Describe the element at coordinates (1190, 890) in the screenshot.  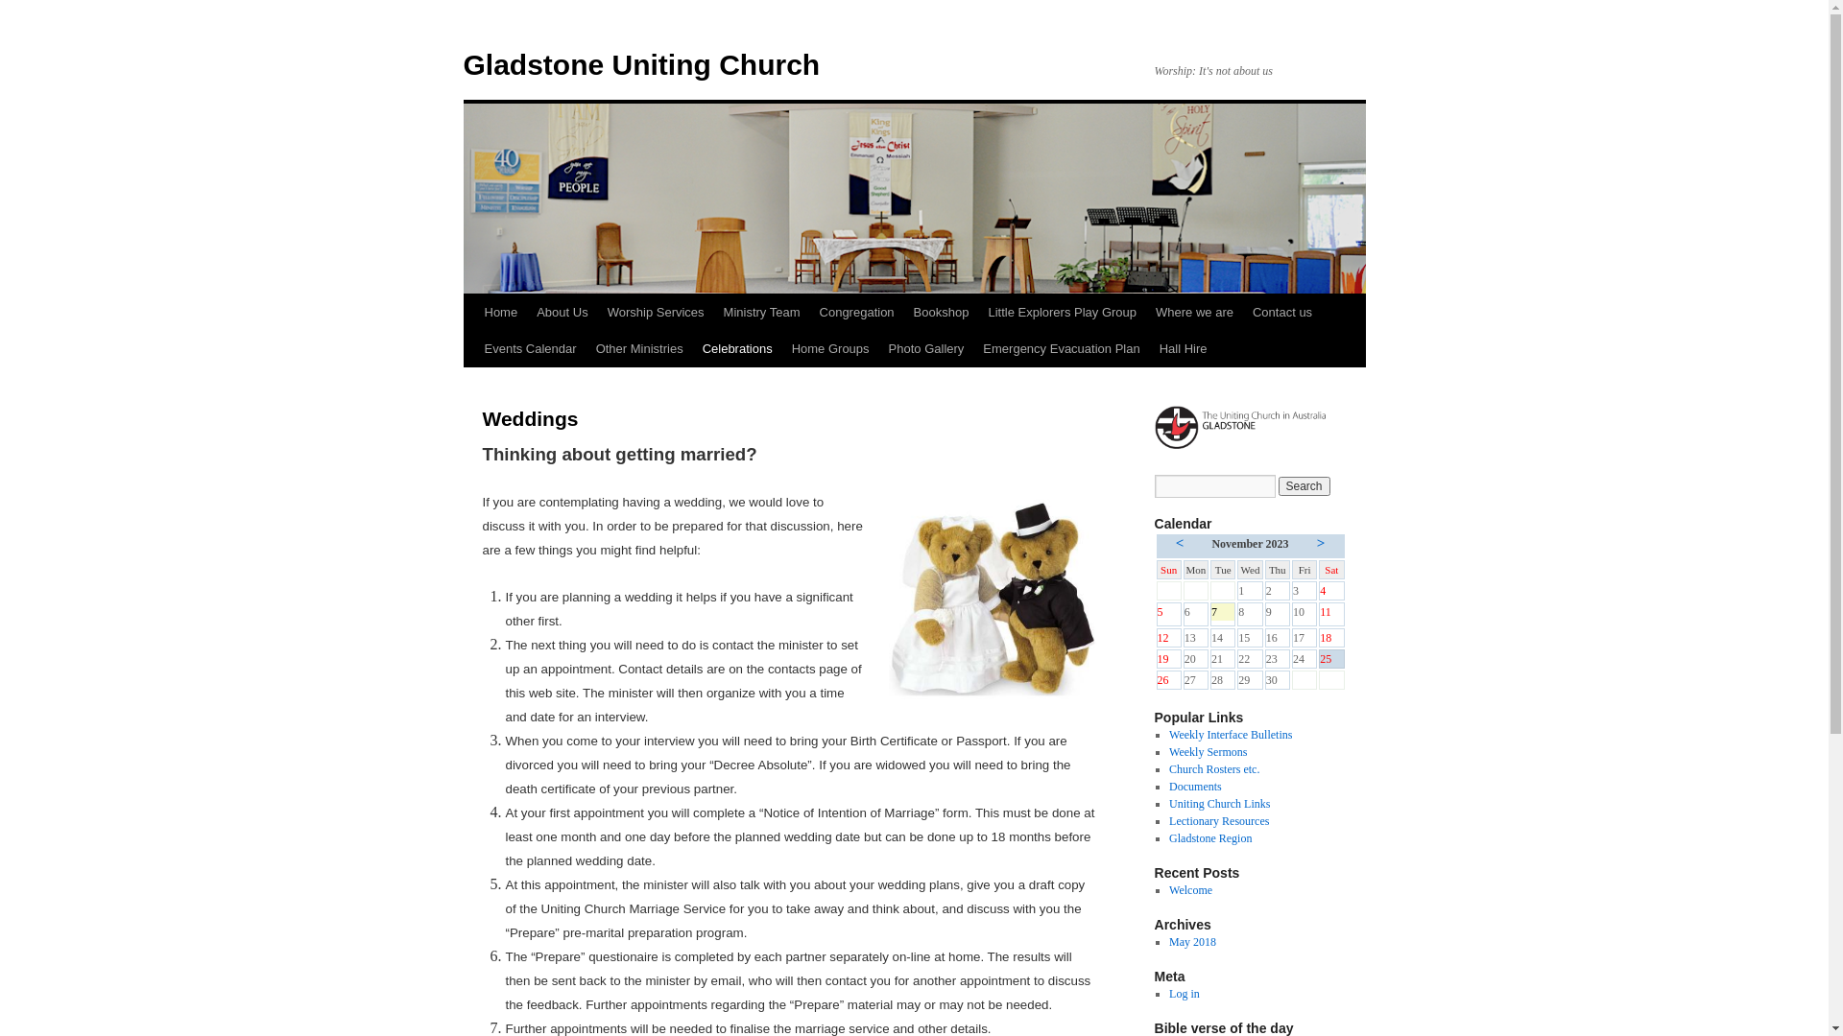
I see `Welcome` at that location.